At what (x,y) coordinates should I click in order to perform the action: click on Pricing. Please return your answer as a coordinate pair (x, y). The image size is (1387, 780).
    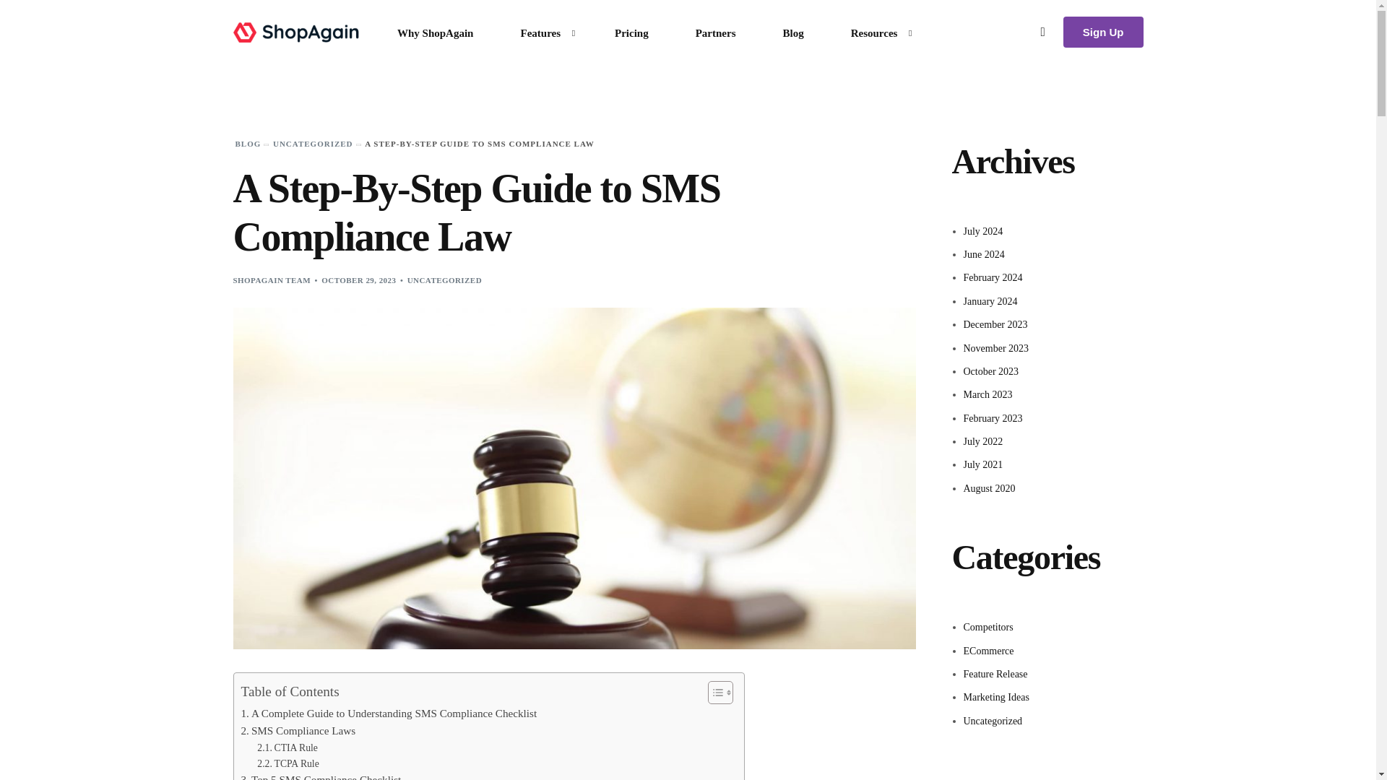
    Looking at the image, I should click on (632, 32).